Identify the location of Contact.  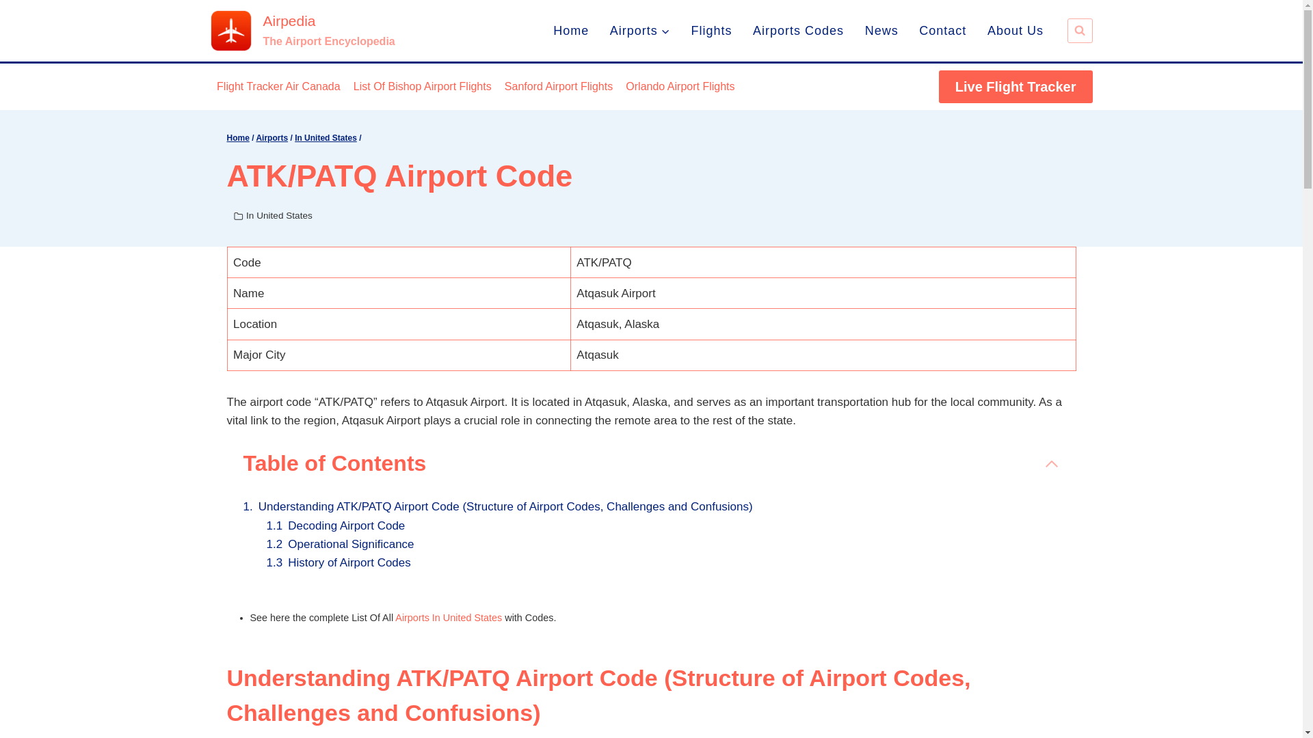
(942, 30).